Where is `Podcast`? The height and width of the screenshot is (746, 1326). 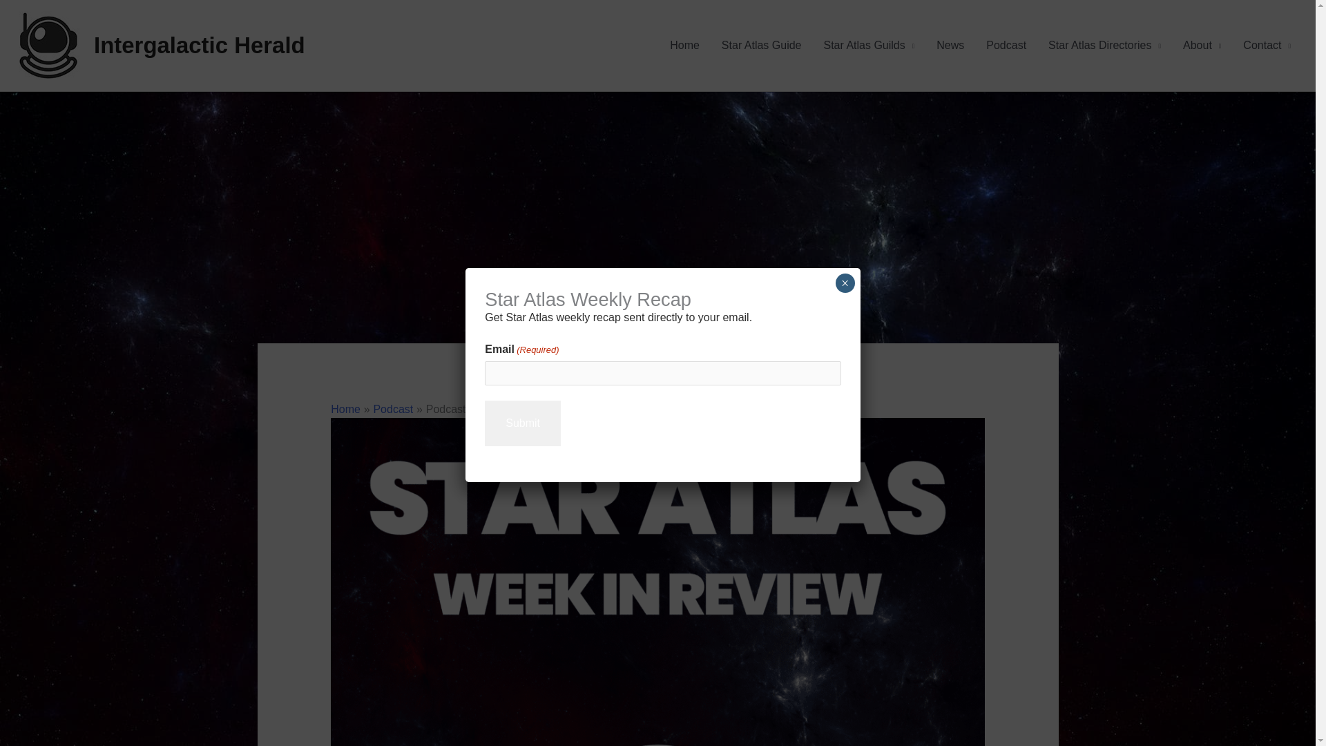
Podcast is located at coordinates (392, 409).